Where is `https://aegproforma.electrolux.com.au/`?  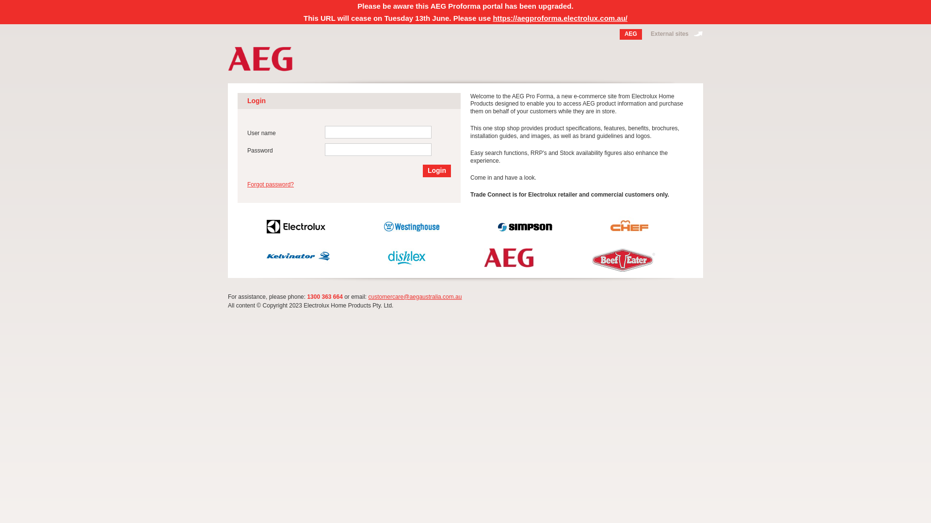 https://aegproforma.electrolux.com.au/ is located at coordinates (560, 18).